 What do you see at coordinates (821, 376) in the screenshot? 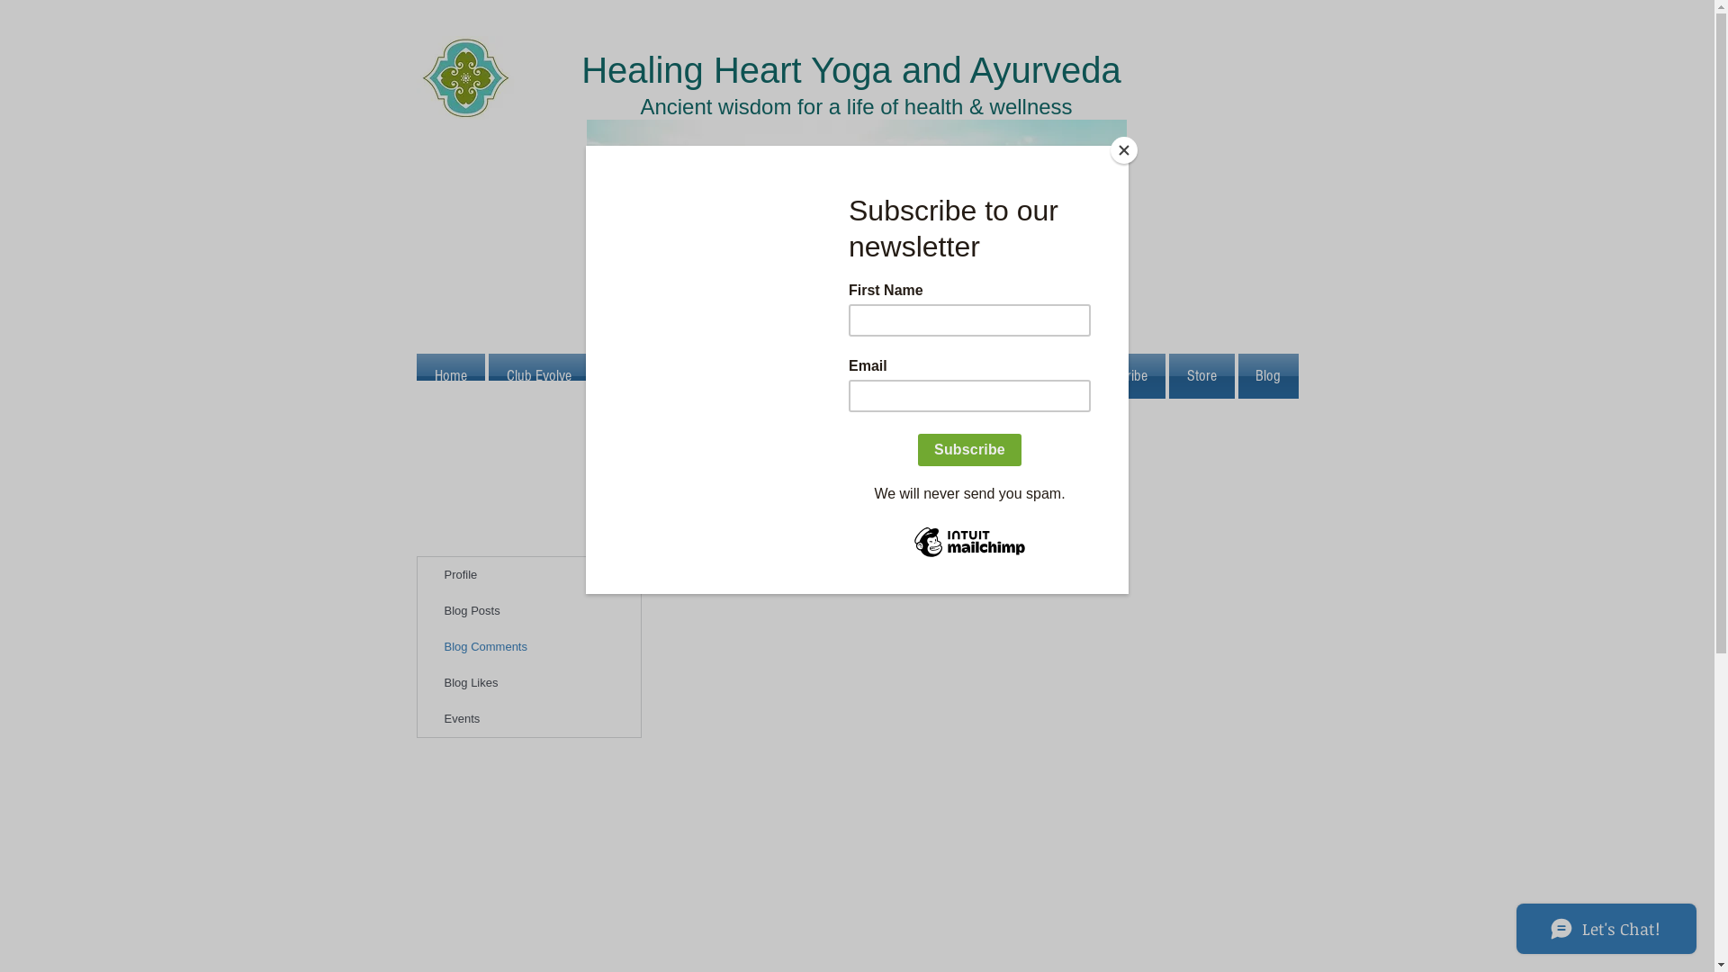
I see `Workshops/Events` at bounding box center [821, 376].